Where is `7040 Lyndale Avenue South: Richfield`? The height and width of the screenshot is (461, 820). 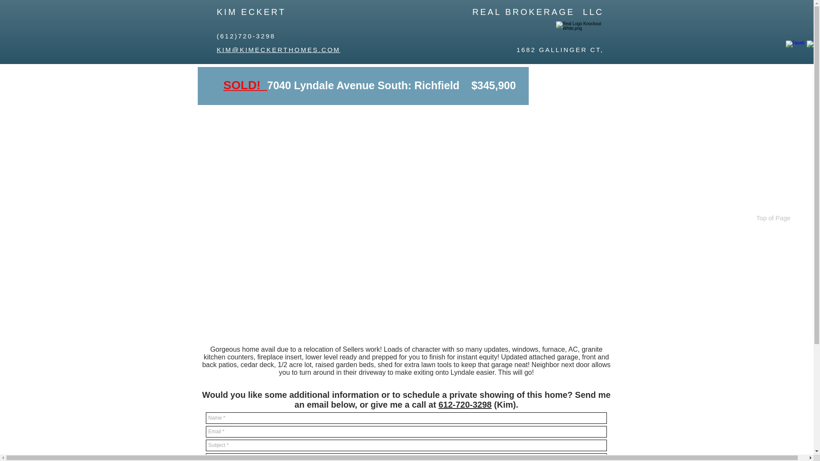 7040 Lyndale Avenue South: Richfield is located at coordinates (363, 85).